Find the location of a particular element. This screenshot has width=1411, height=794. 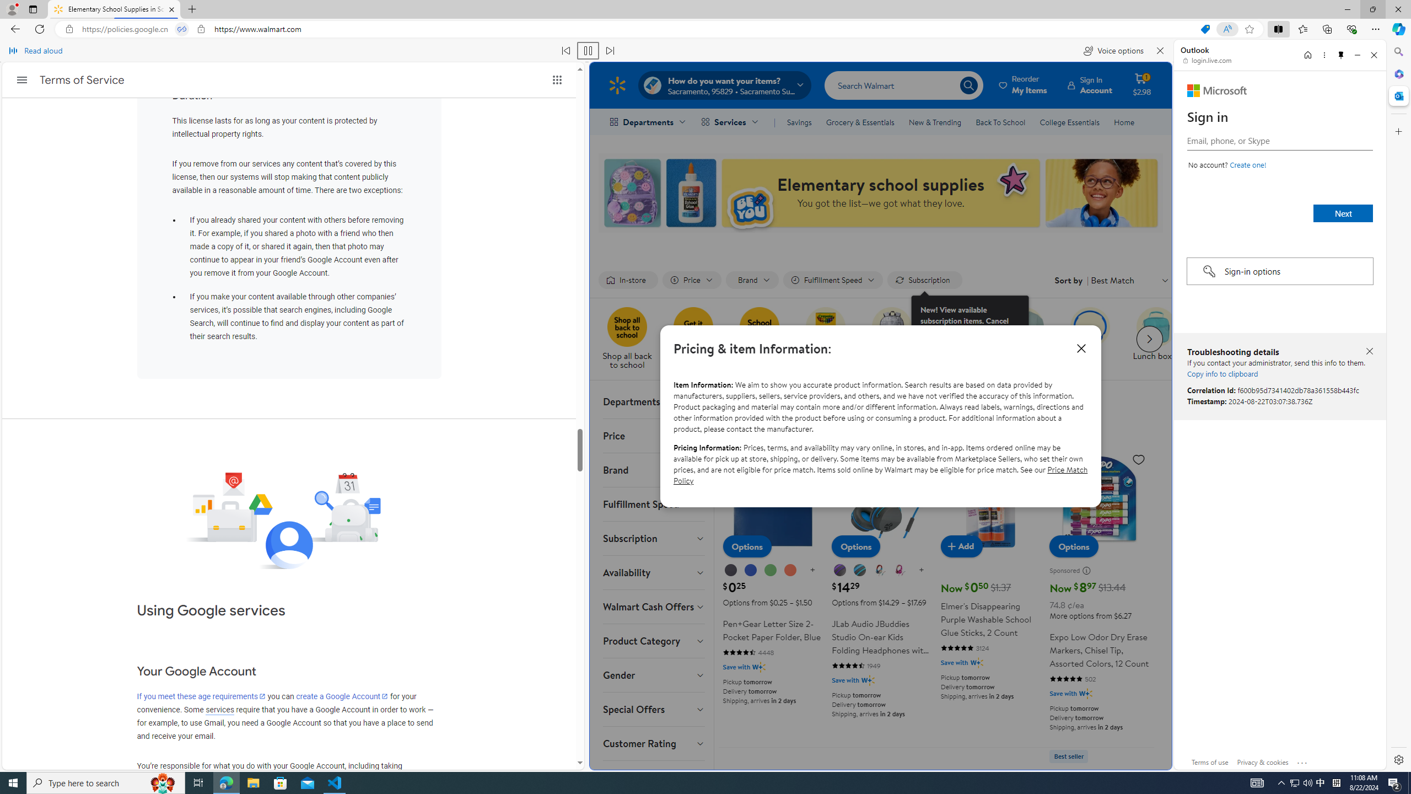

Privacy & cookies is located at coordinates (1263, 762).